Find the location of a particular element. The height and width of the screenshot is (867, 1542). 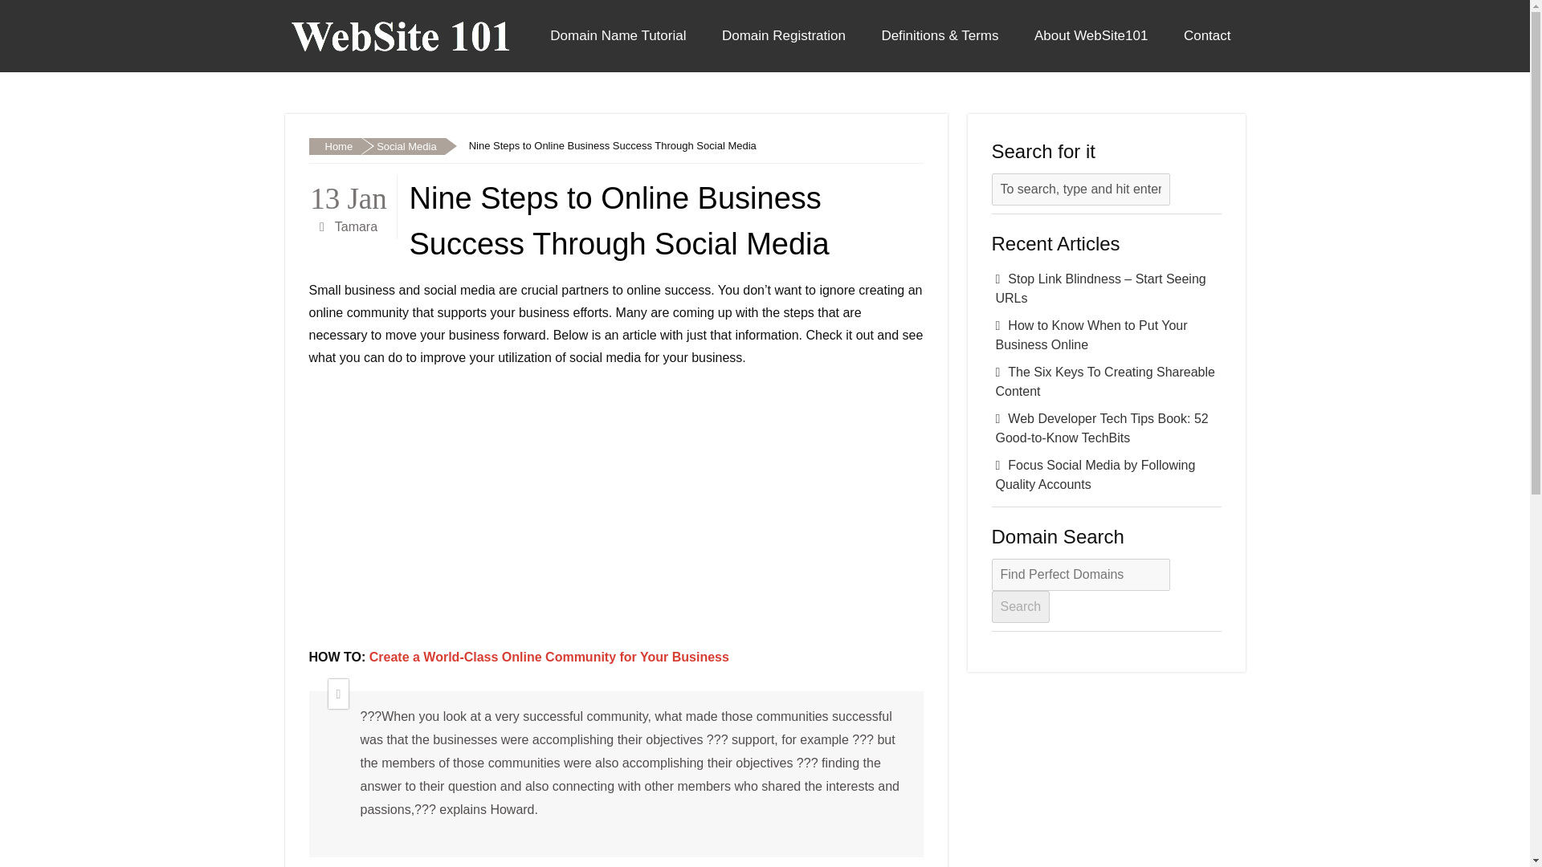

Focus Social Media by Following Quality Accounts is located at coordinates (1106, 475).